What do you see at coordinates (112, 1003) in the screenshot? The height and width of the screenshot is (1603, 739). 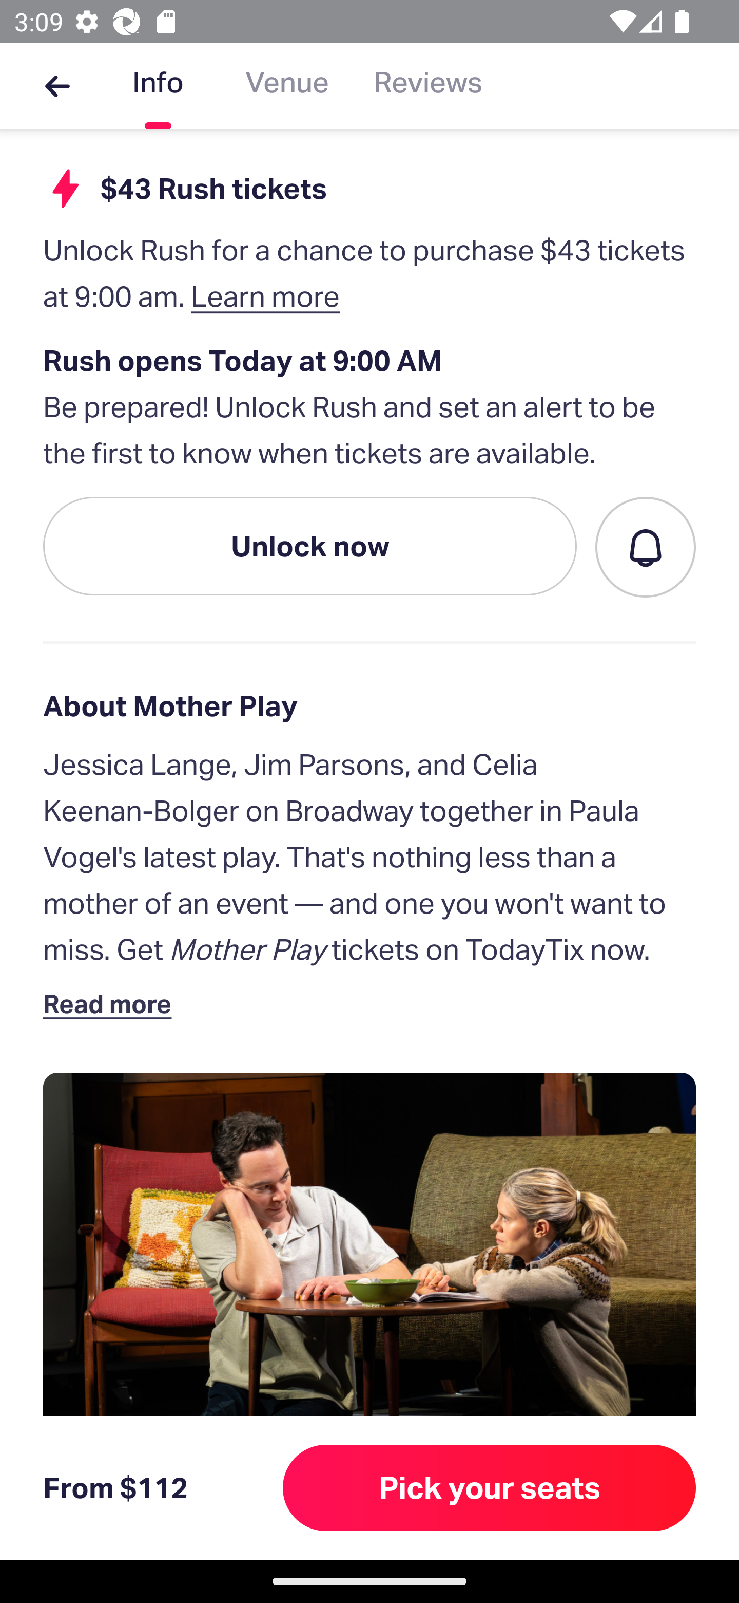 I see `Read more` at bounding box center [112, 1003].